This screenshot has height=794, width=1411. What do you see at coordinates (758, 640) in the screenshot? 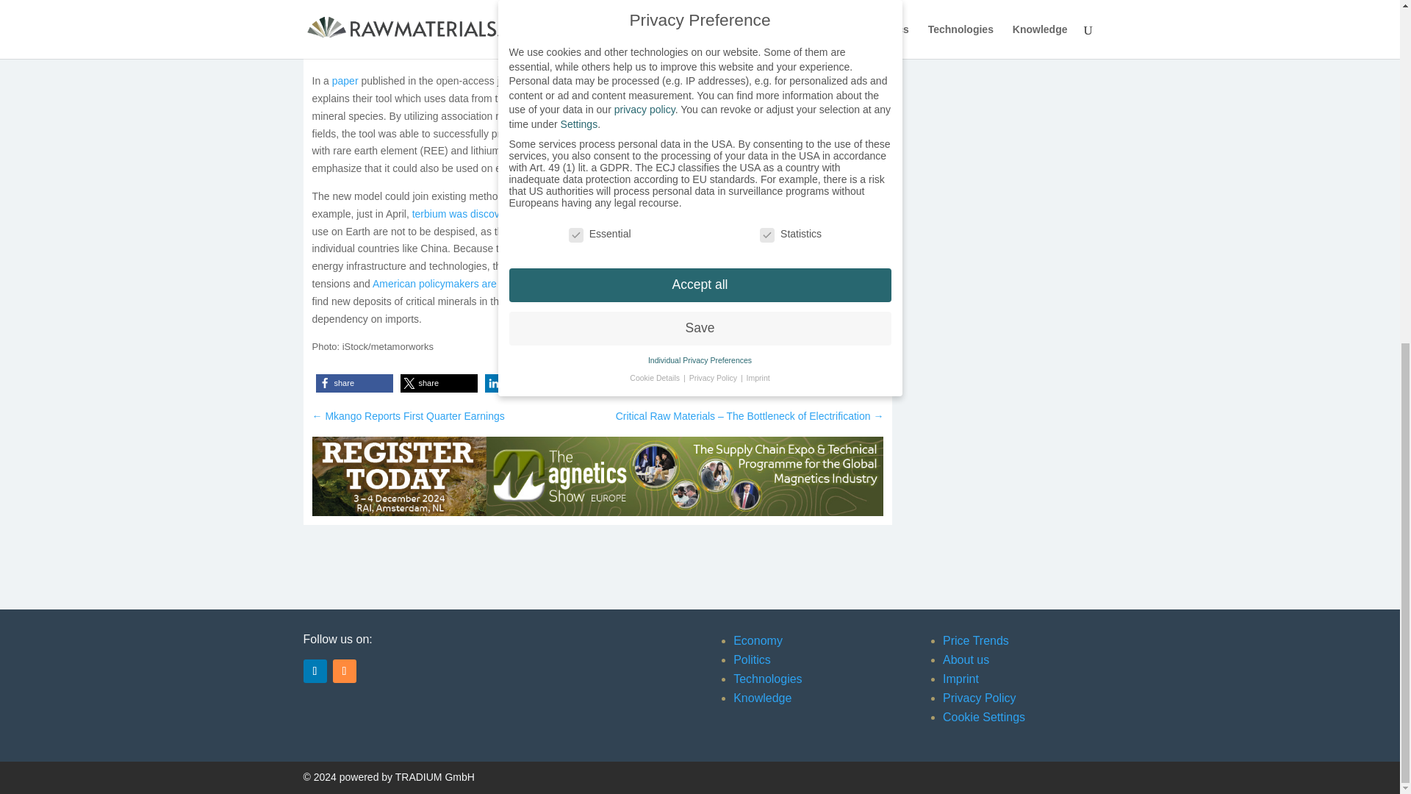
I see `Economy` at bounding box center [758, 640].